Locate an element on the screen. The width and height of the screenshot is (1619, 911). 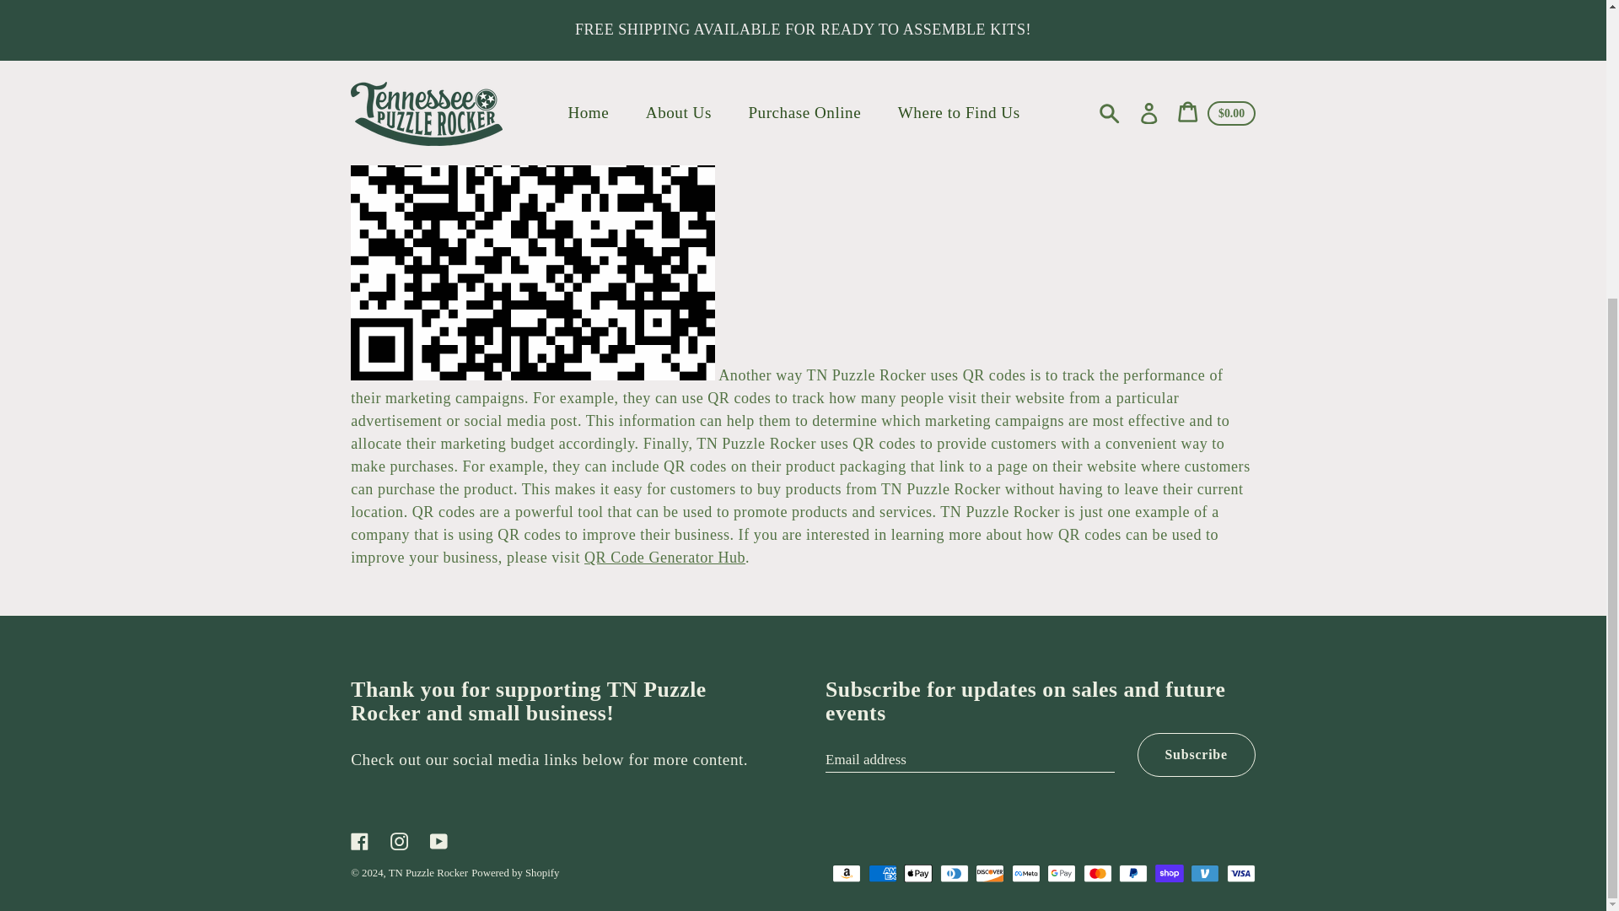
YouTube is located at coordinates (438, 840).